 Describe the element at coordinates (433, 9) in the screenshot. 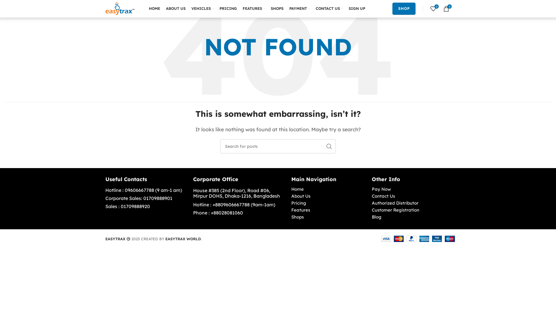

I see `0` at that location.